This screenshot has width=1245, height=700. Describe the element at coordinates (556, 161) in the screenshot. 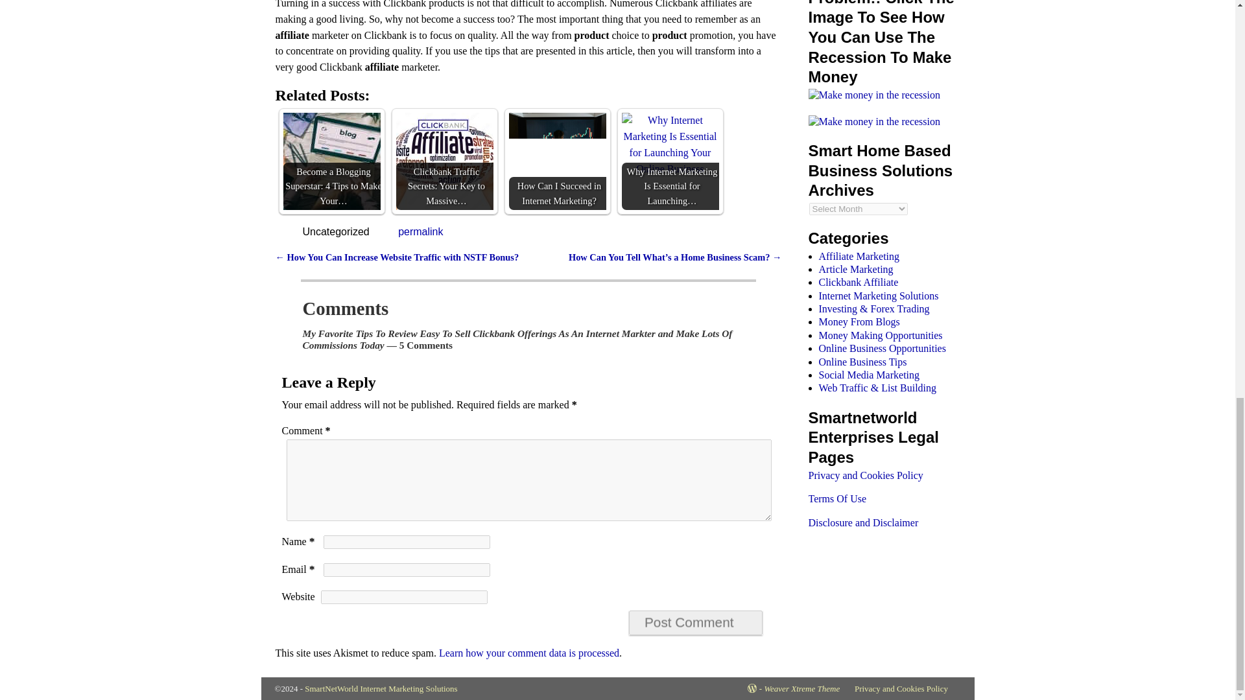

I see `How Can I Succeed in Internet Marketing?` at that location.